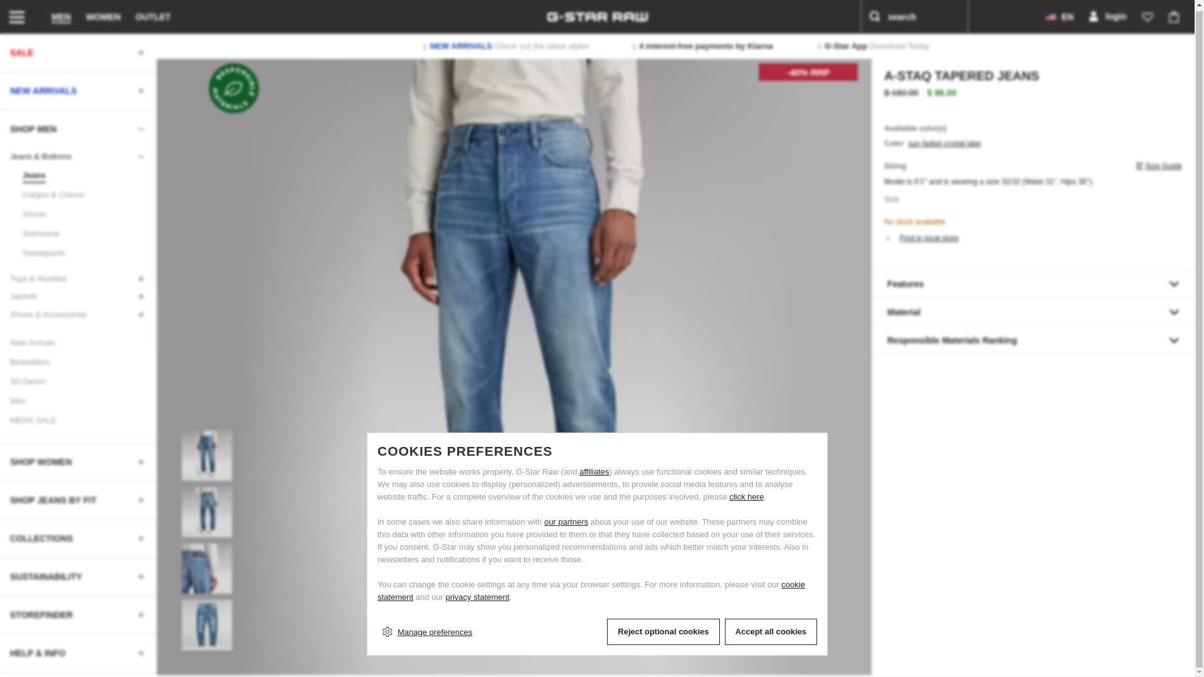 The width and height of the screenshot is (1204, 677). What do you see at coordinates (1060, 16) in the screenshot?
I see `EN` at bounding box center [1060, 16].